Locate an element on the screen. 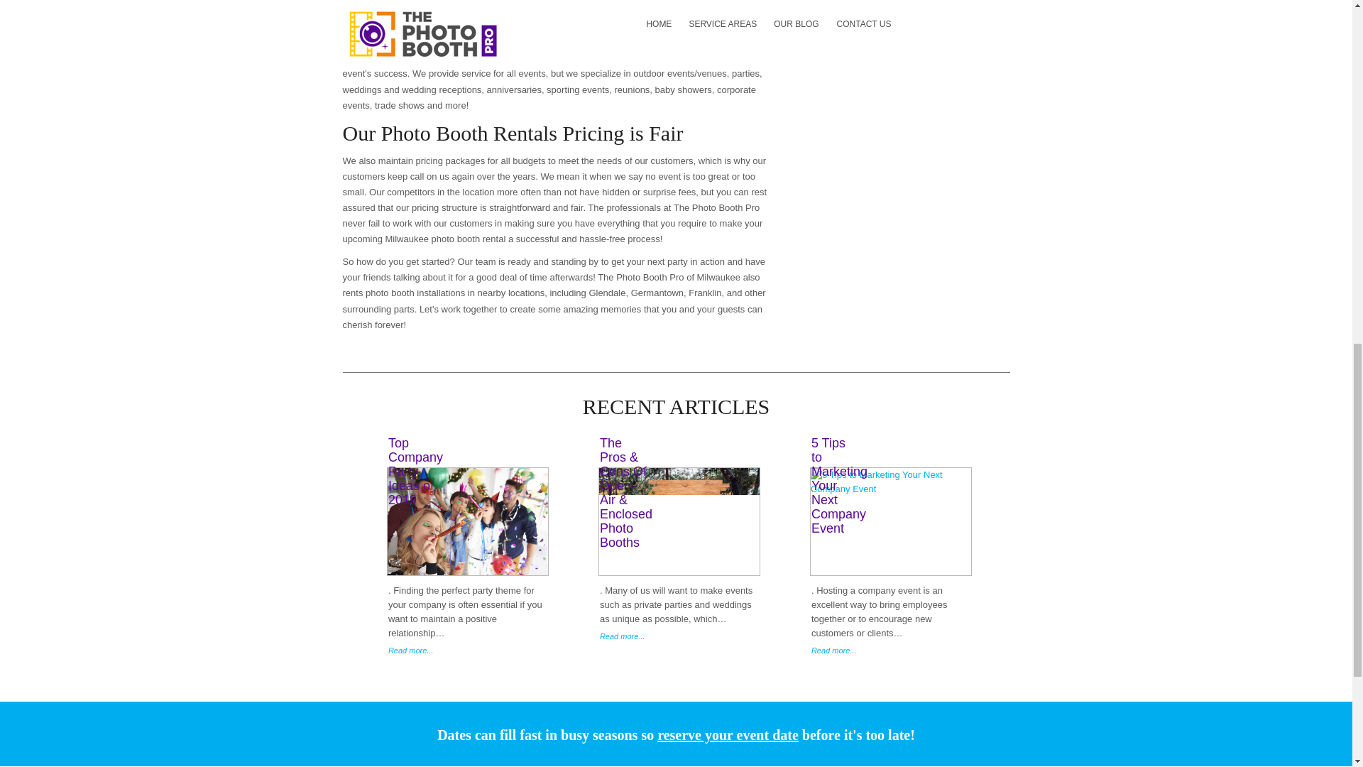 Image resolution: width=1363 pixels, height=767 pixels. Read more... is located at coordinates (680, 636).